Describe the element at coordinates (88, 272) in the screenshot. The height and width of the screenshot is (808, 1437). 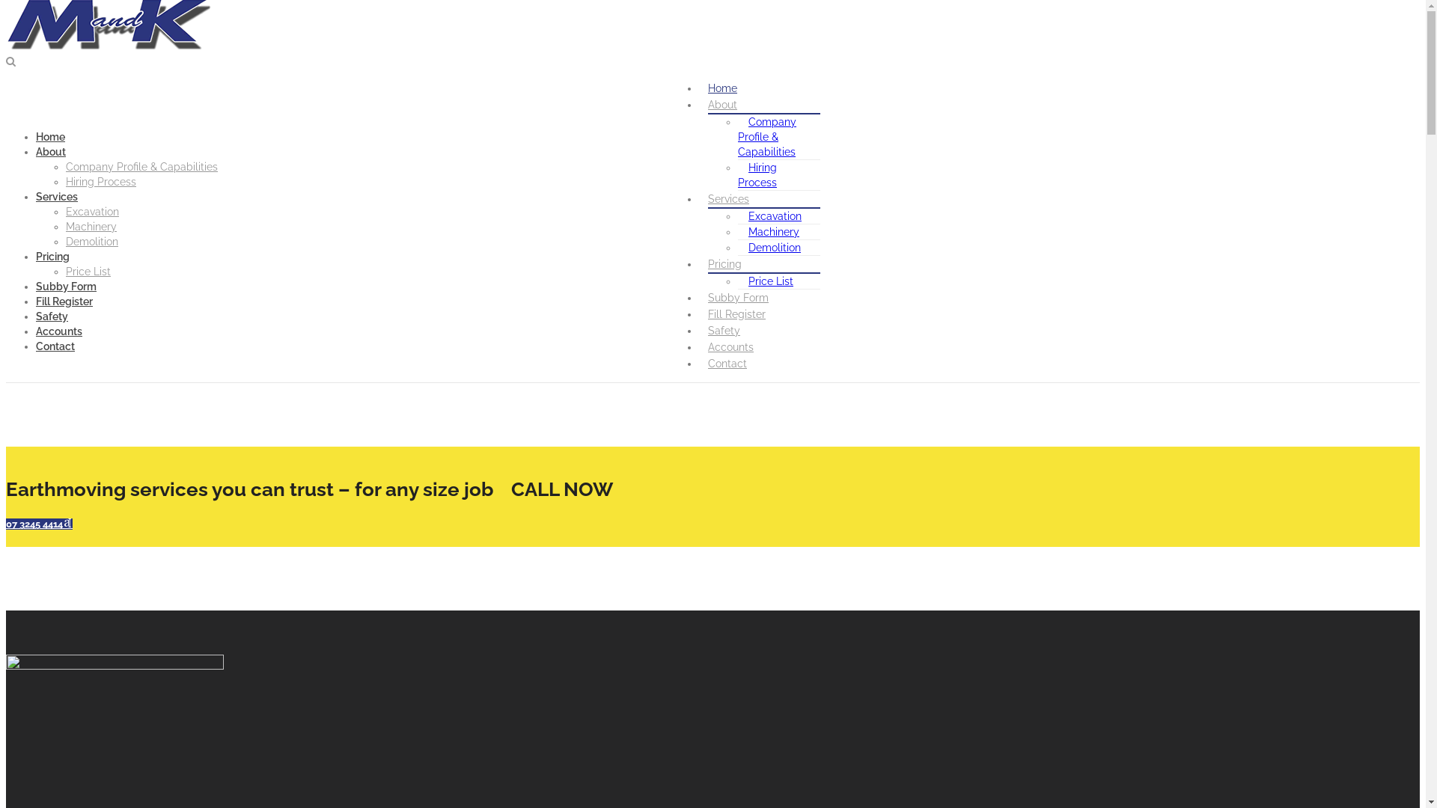
I see `Price List` at that location.